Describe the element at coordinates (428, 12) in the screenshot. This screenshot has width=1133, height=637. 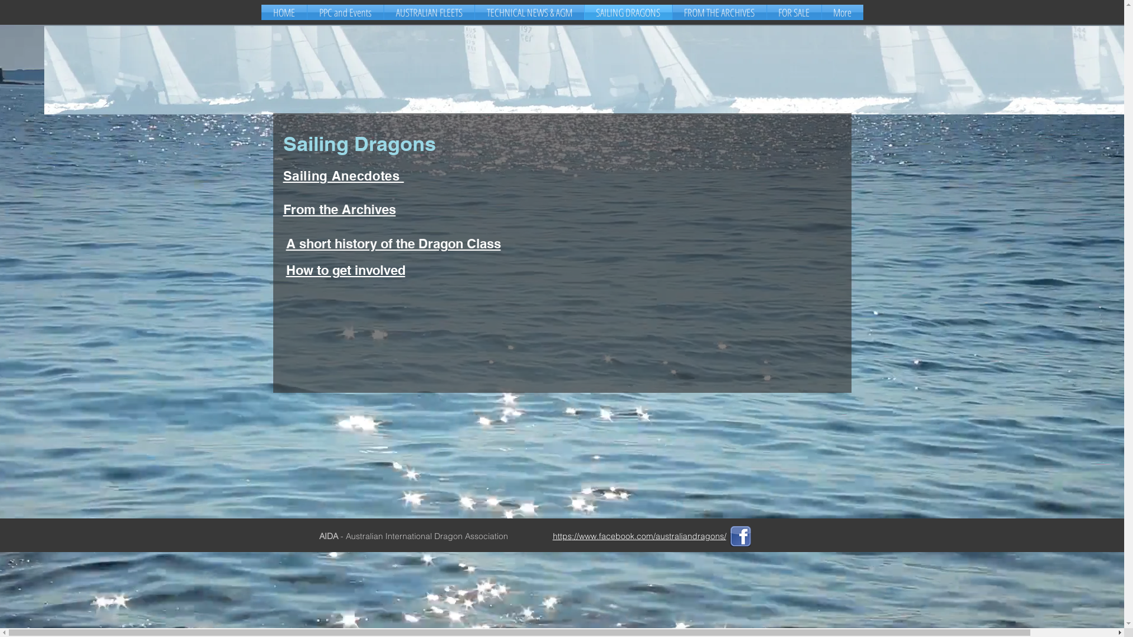
I see `AUSTRALIAN FLEETS` at that location.